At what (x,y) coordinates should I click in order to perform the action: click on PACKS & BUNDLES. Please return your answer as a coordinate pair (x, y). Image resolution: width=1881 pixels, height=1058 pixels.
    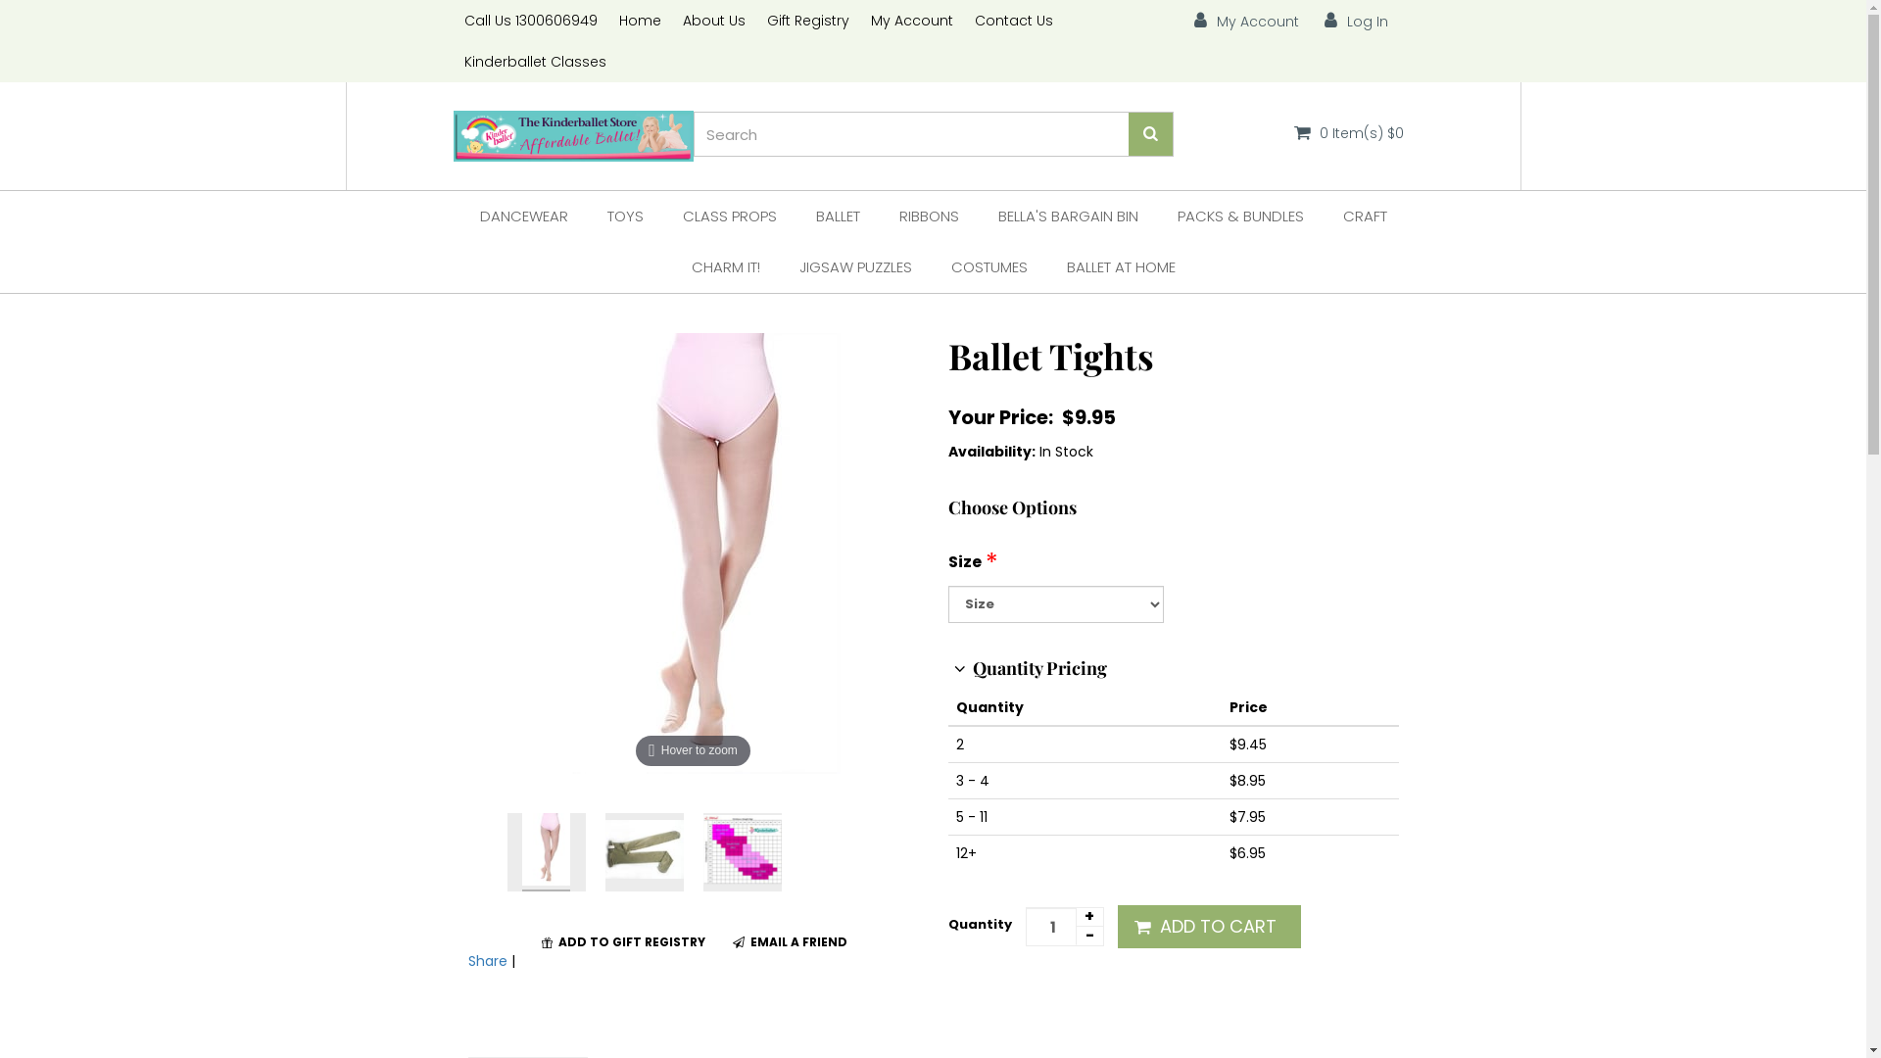
    Looking at the image, I should click on (1240, 216).